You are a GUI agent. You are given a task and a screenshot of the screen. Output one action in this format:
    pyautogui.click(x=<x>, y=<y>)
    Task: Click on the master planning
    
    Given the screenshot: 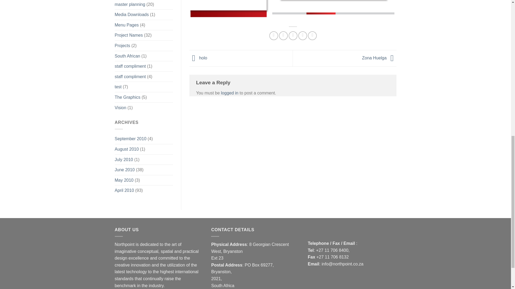 What is the action you would take?
    pyautogui.click(x=130, y=5)
    